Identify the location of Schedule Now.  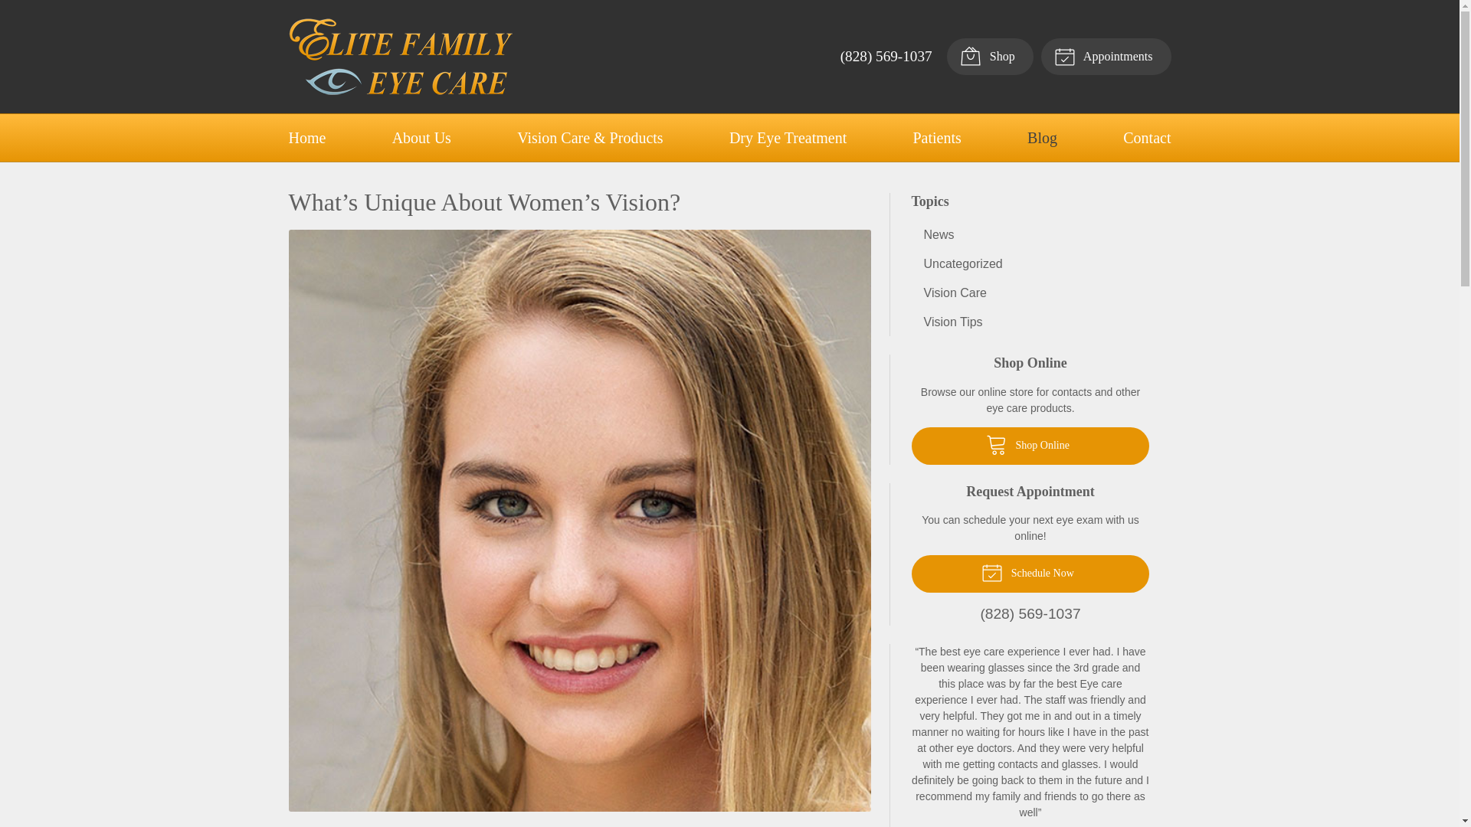
(1031, 574).